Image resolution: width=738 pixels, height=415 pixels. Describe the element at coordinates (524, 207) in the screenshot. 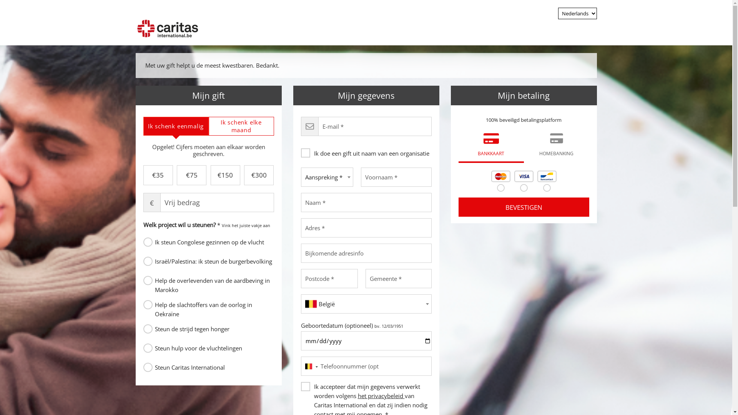

I see `Bevestigen` at that location.